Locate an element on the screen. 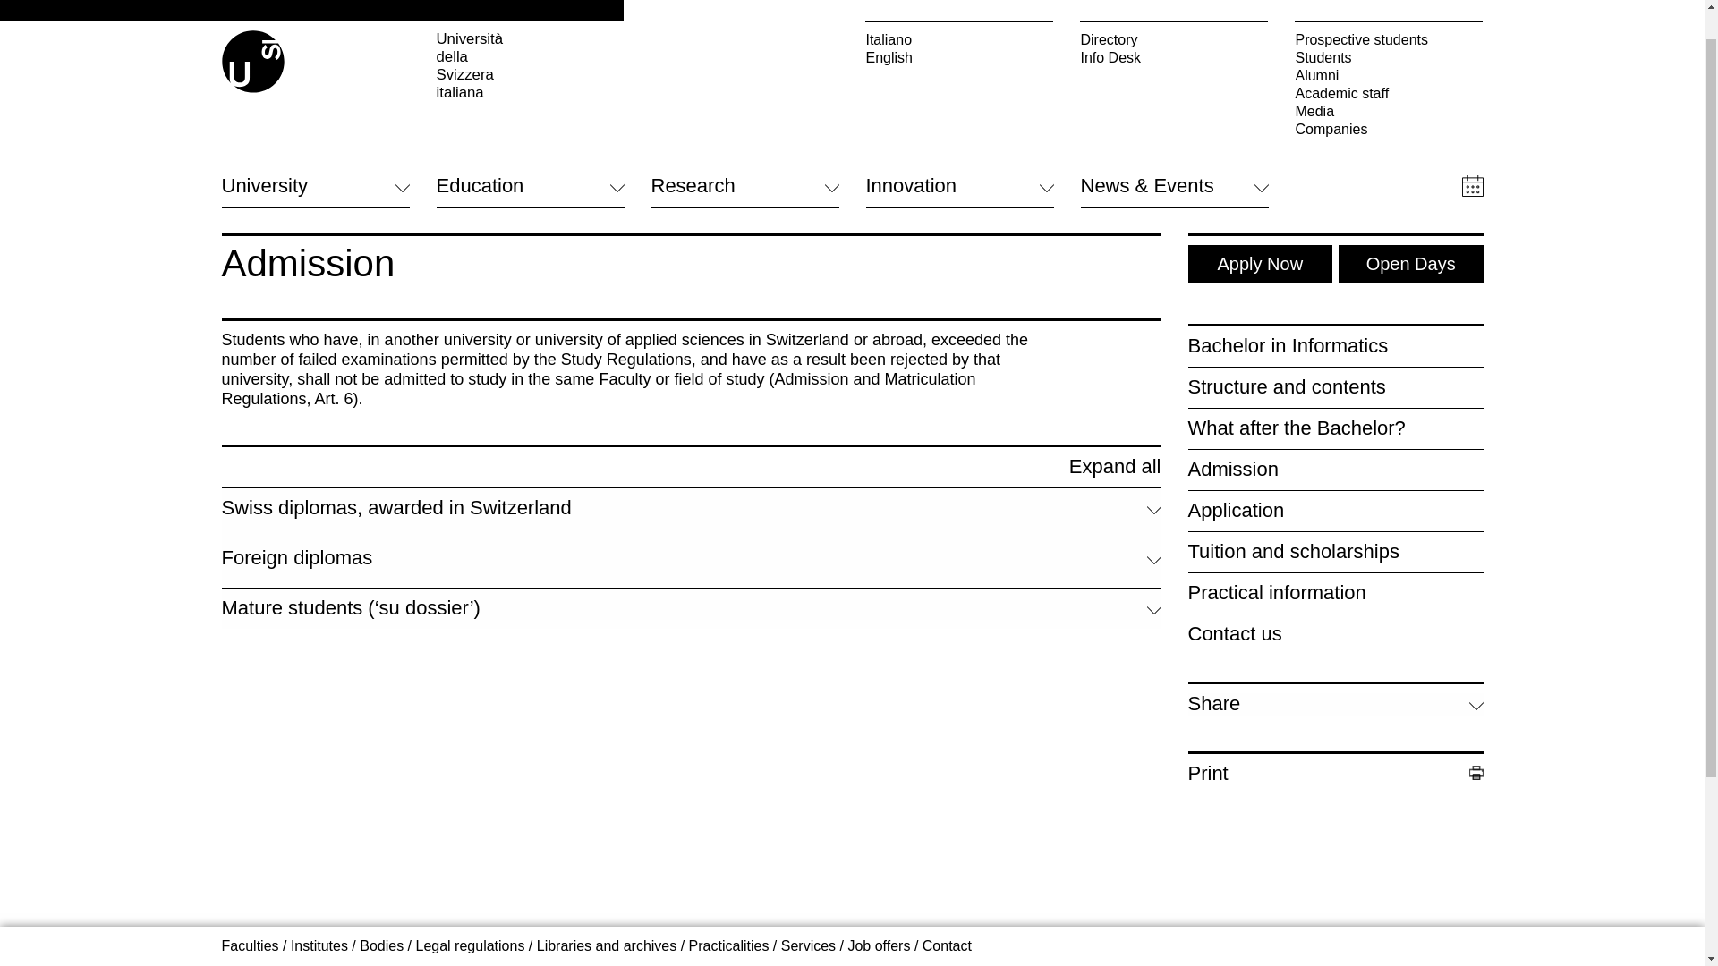 This screenshot has width=1718, height=966. Prospective students is located at coordinates (1389, 7).